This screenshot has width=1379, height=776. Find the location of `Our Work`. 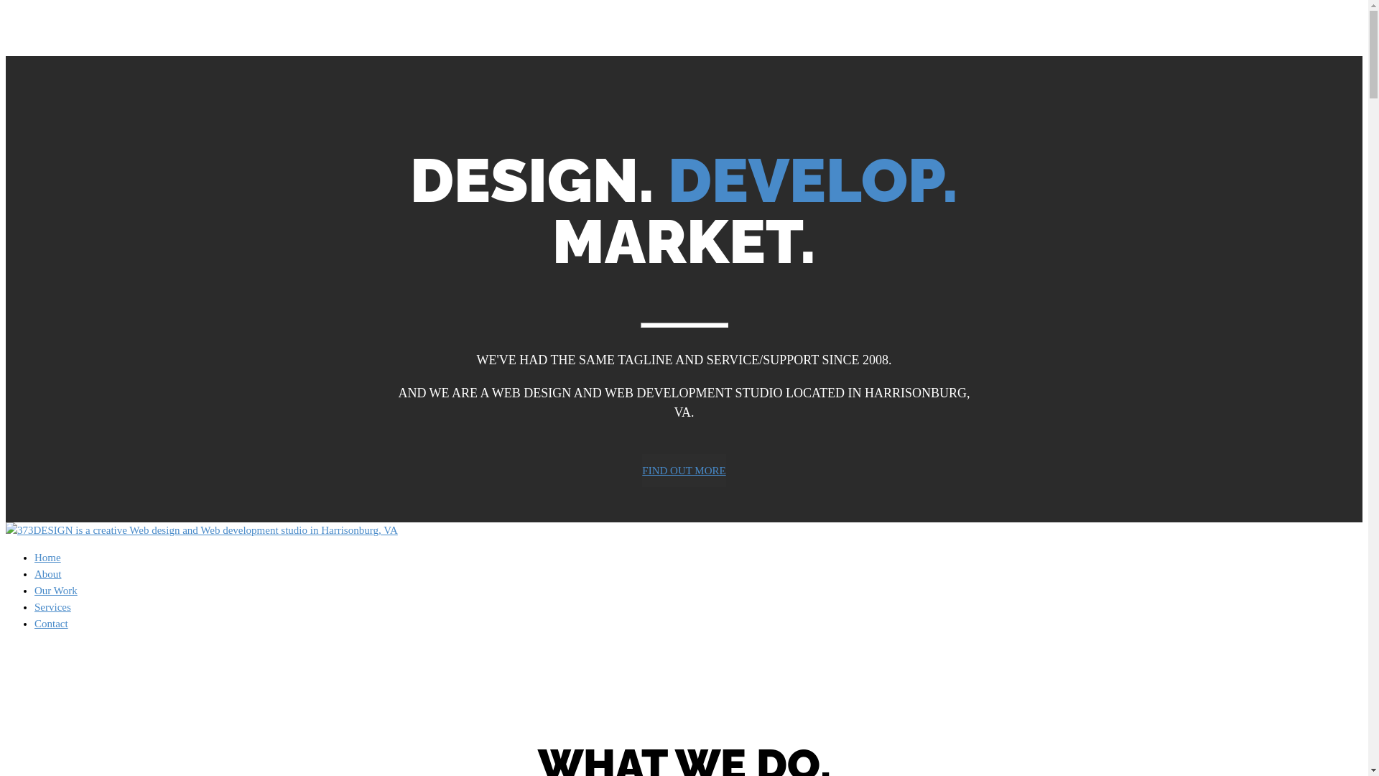

Our Work is located at coordinates (56, 591).